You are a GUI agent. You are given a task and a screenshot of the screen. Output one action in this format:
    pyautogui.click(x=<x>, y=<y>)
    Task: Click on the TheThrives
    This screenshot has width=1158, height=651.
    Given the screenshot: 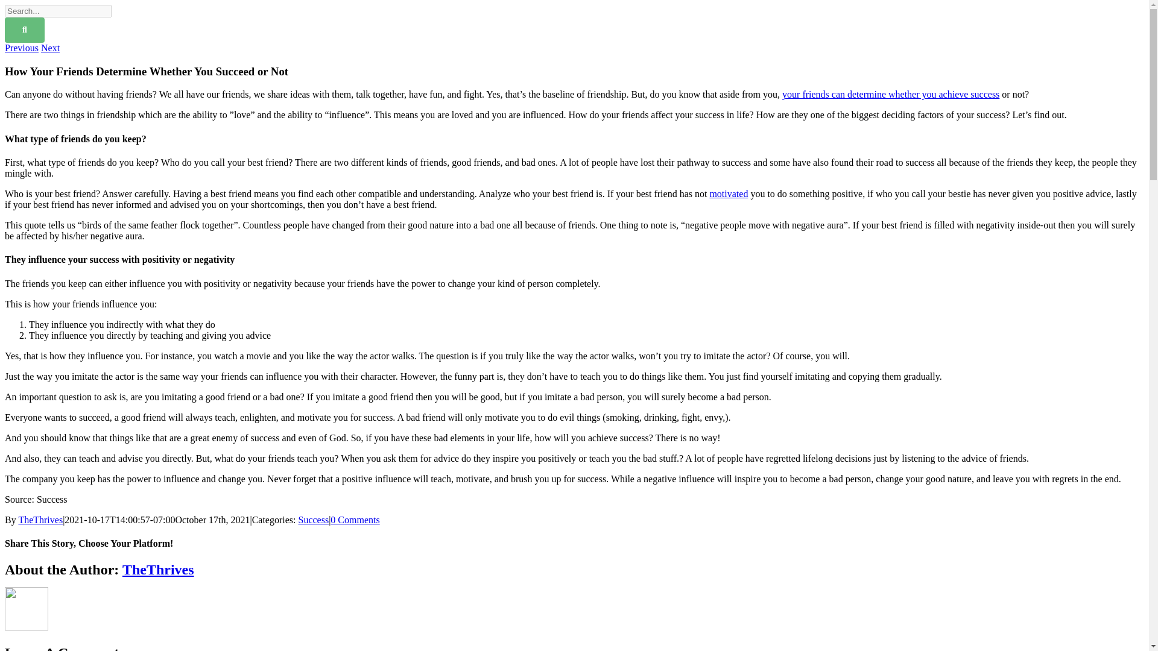 What is the action you would take?
    pyautogui.click(x=158, y=569)
    